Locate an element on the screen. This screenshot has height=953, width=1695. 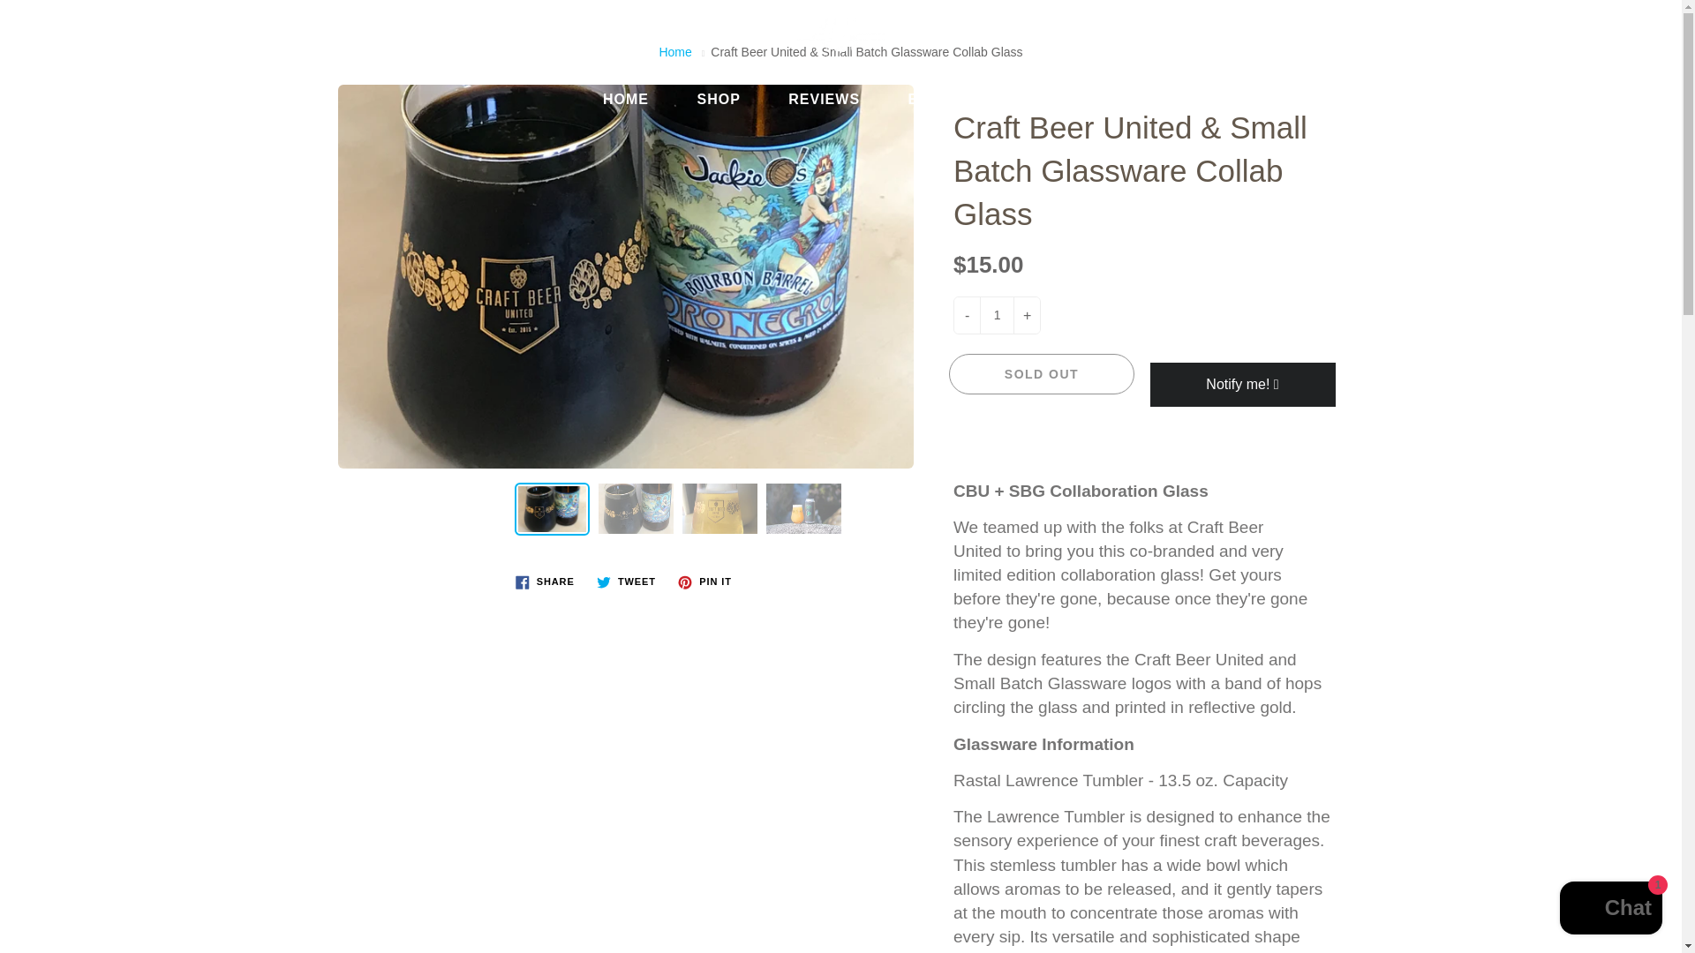
BLOG is located at coordinates (936, 99).